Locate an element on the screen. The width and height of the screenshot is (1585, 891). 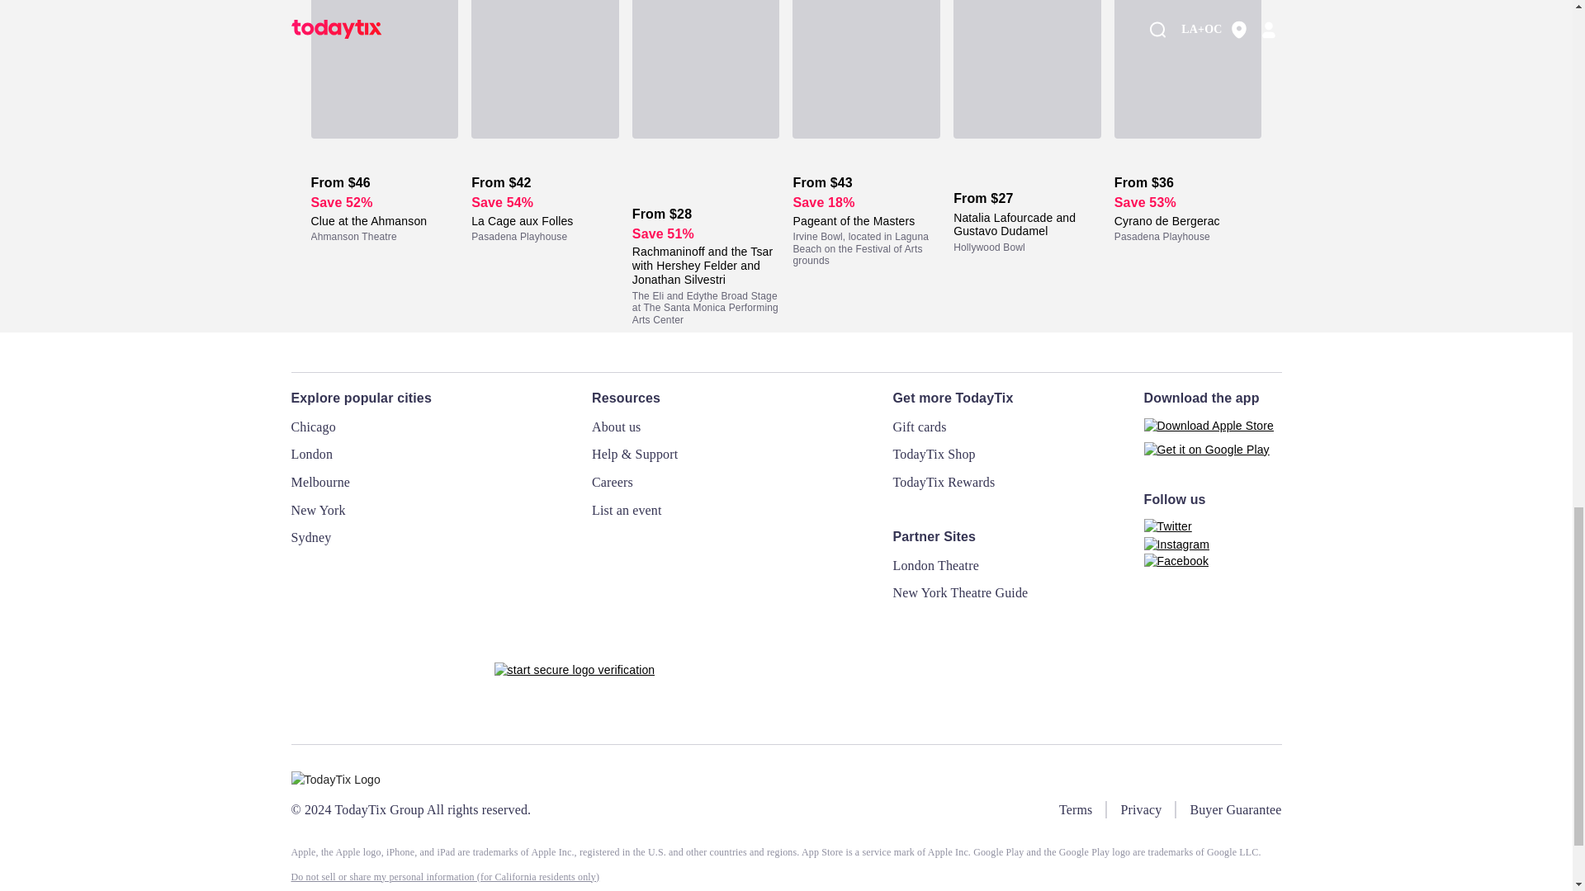
New York Theatre Guide is located at coordinates (961, 592).